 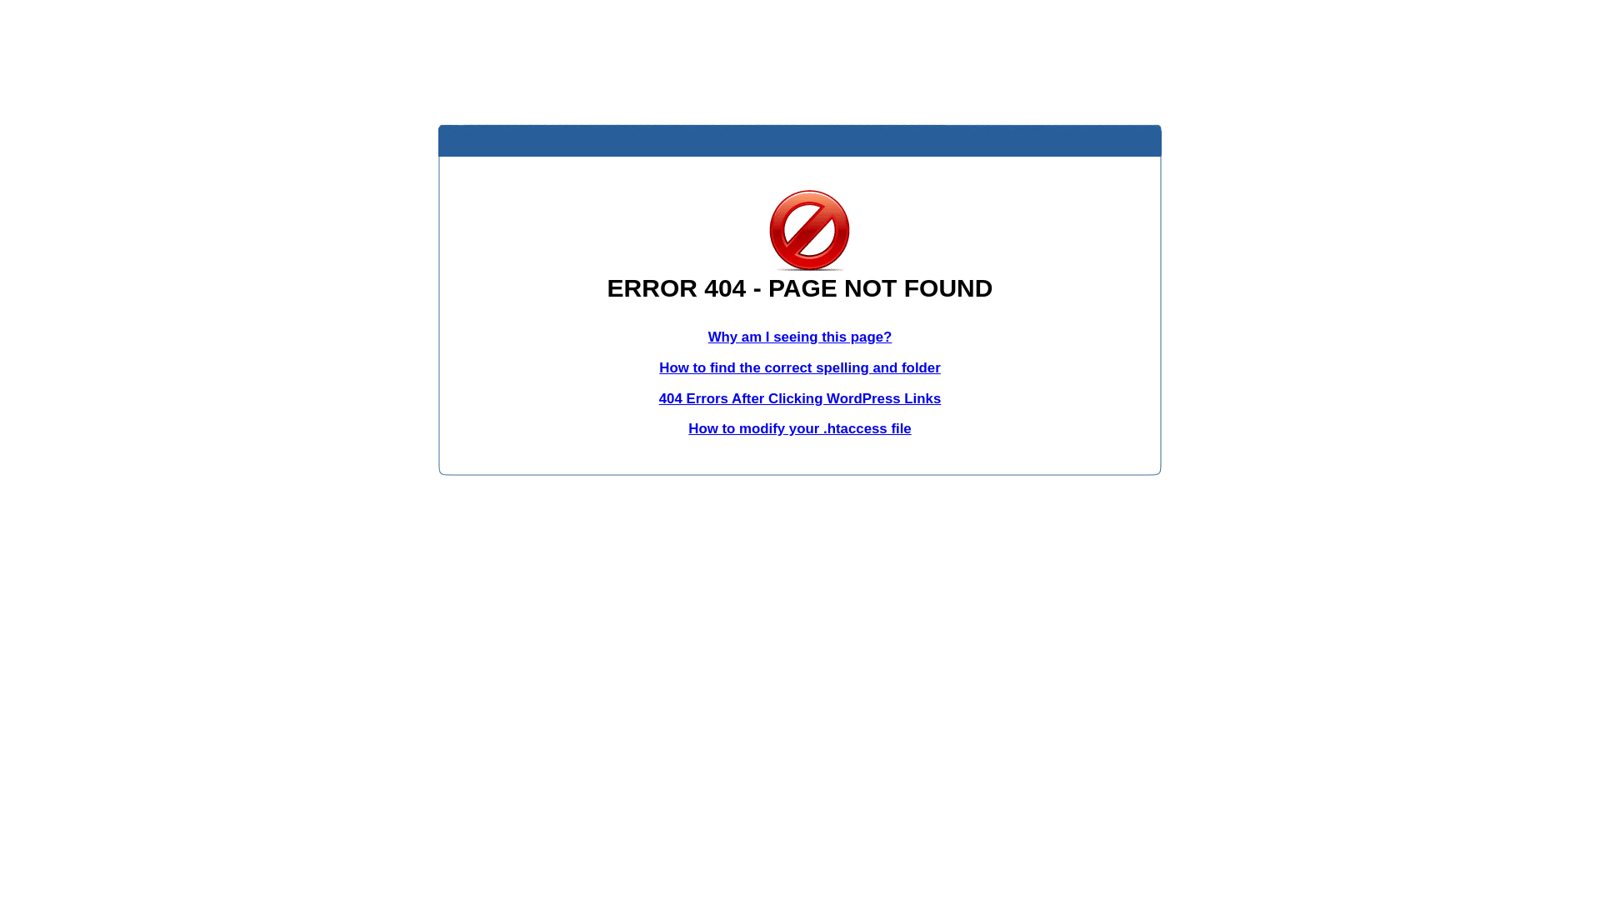 I want to click on How to find the correct spelling and folder, so click(x=800, y=368).